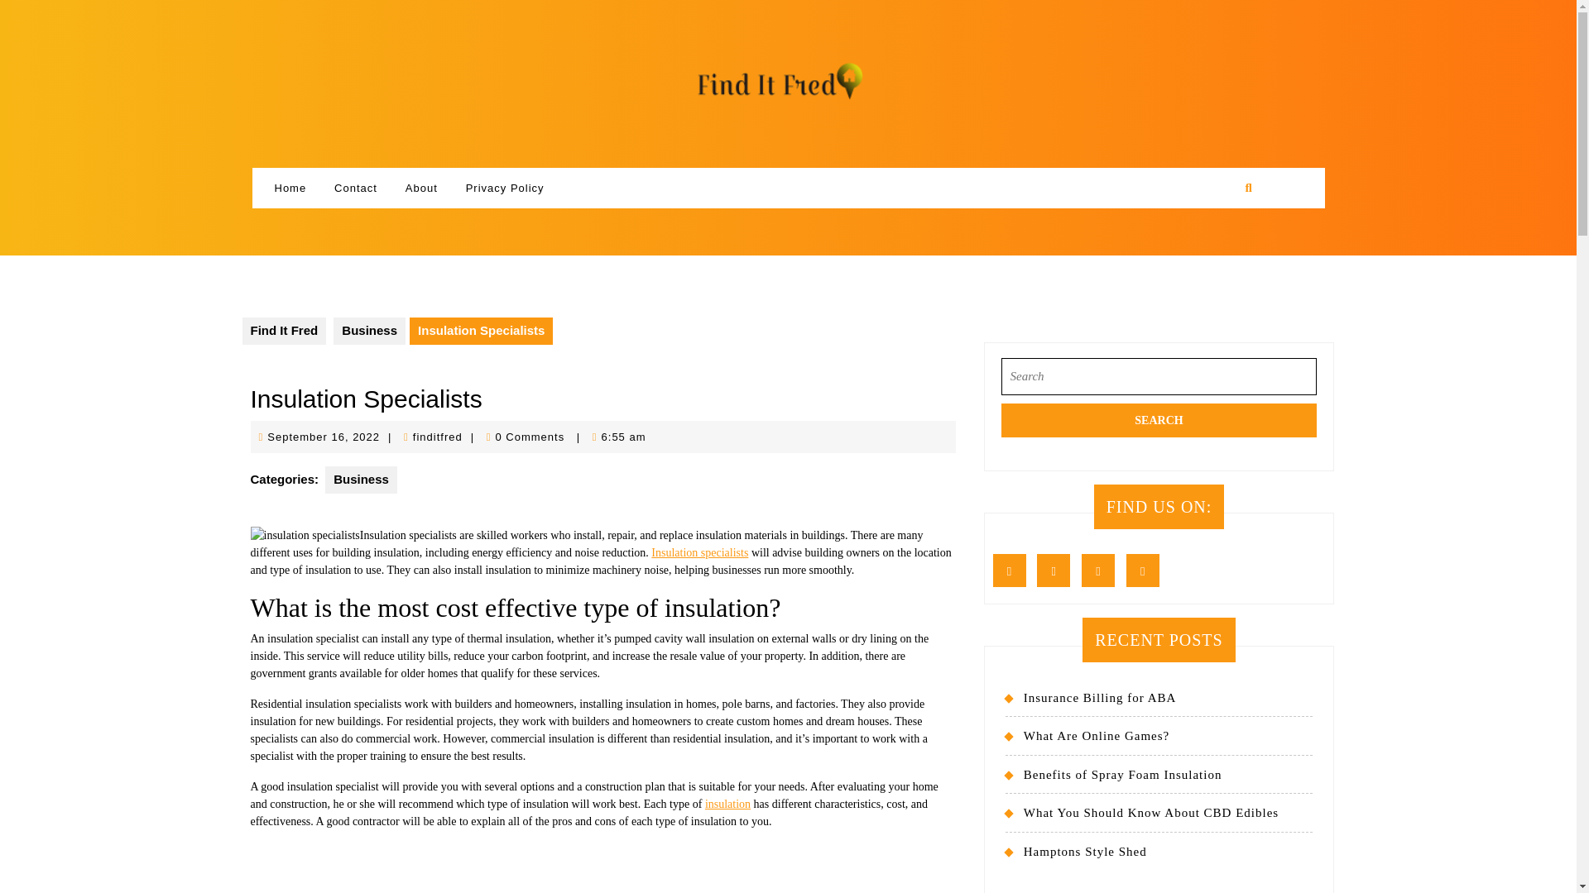  I want to click on Business, so click(361, 480).